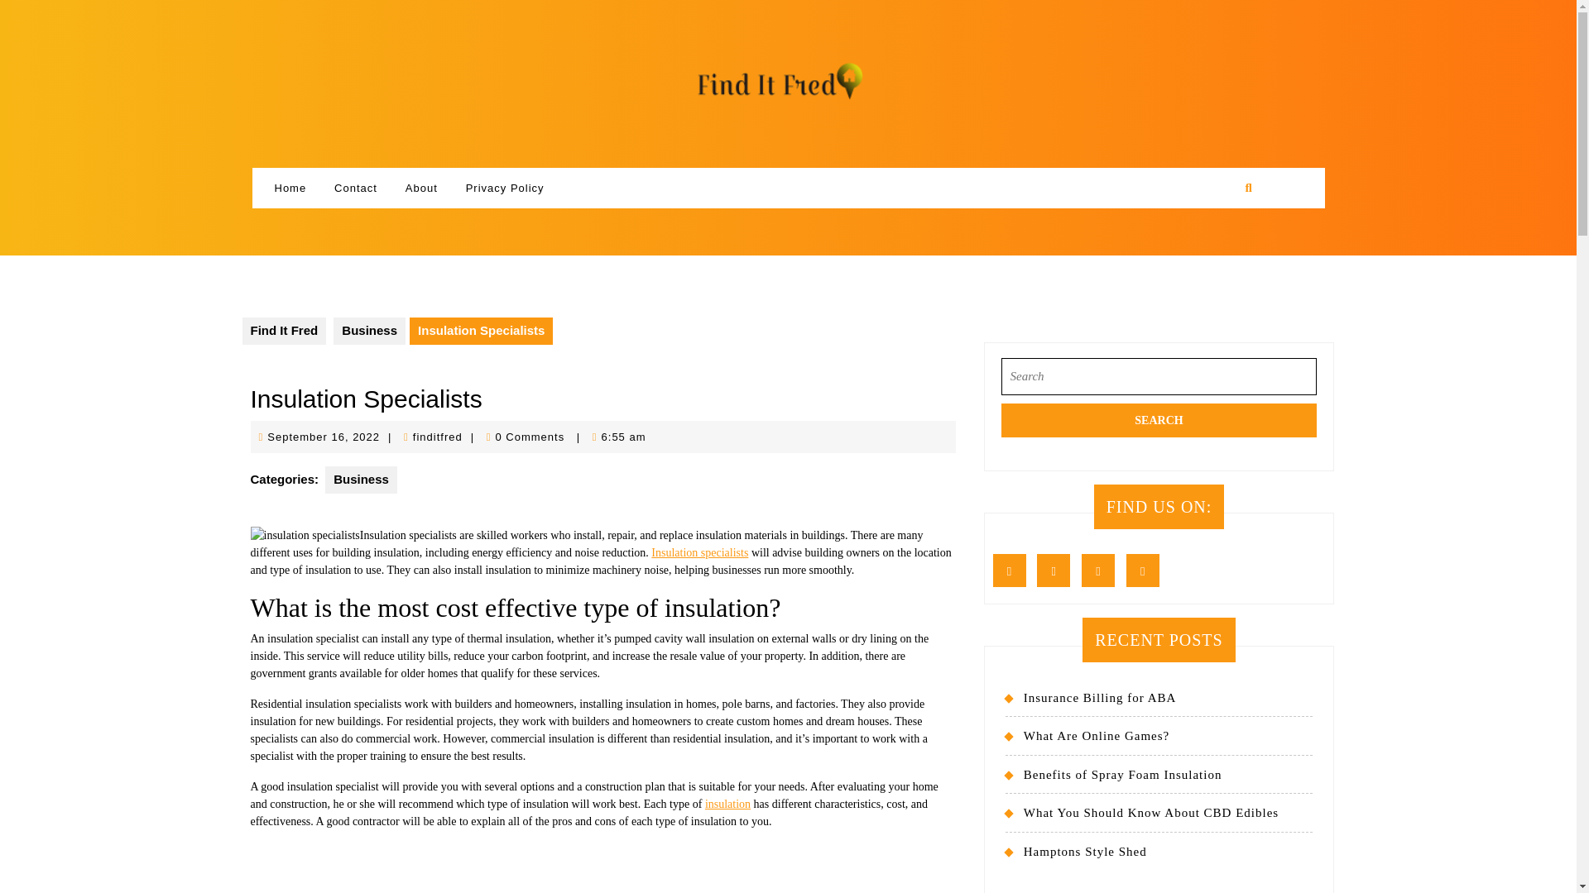  I want to click on Business, so click(361, 480).